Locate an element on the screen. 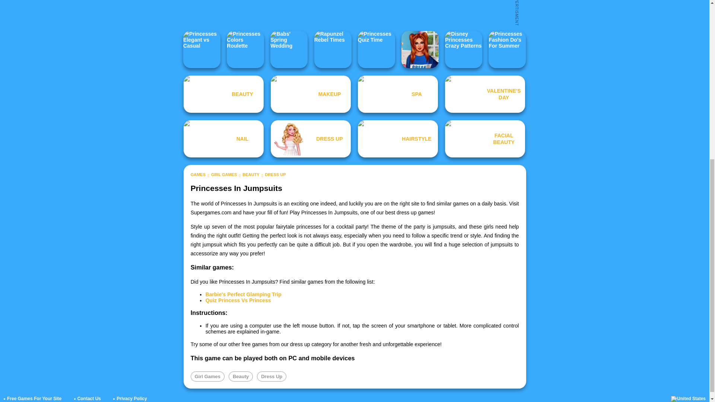  NAIL is located at coordinates (223, 138).